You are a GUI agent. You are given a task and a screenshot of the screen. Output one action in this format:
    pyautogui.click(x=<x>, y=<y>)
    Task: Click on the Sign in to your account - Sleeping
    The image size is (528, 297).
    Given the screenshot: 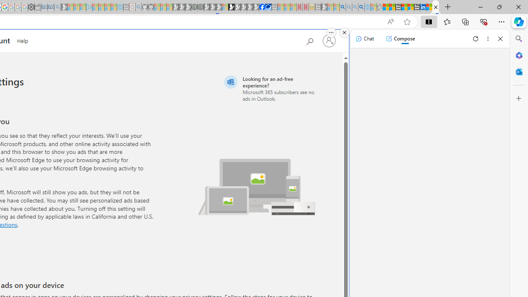 What is the action you would take?
    pyautogui.click(x=225, y=7)
    